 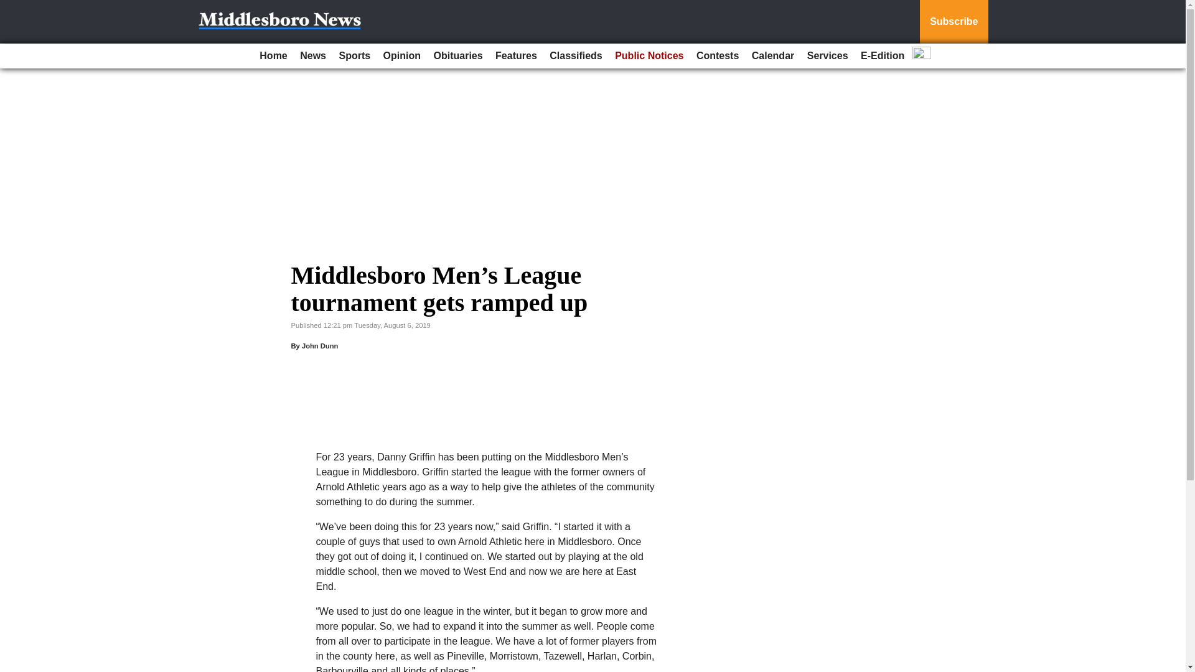 What do you see at coordinates (402, 56) in the screenshot?
I see `Opinion` at bounding box center [402, 56].